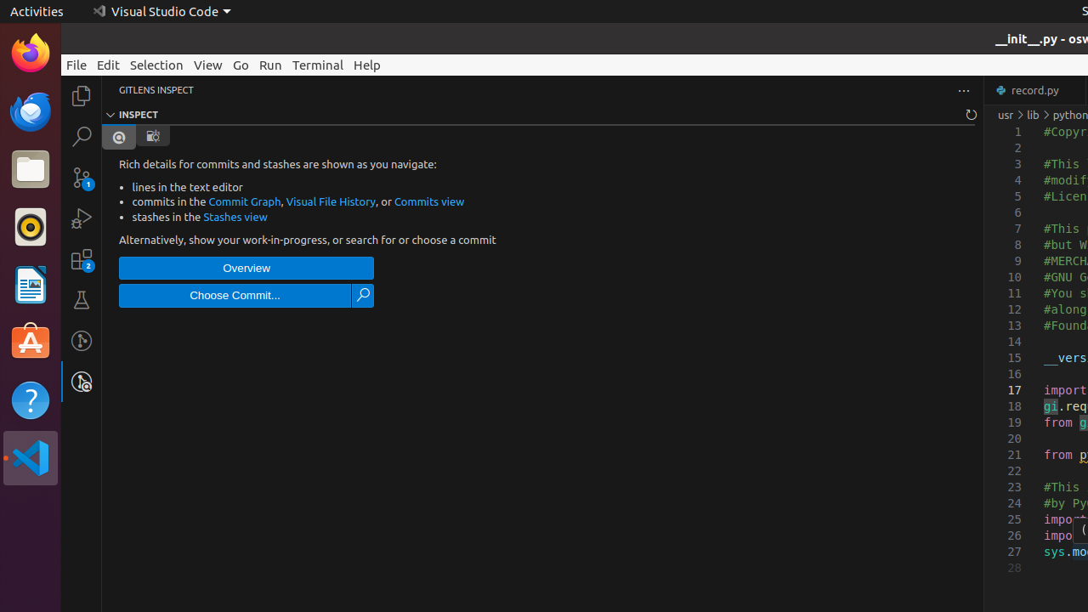 The image size is (1088, 612). What do you see at coordinates (82, 136) in the screenshot?
I see `Search (Ctrl+Shift+F)` at bounding box center [82, 136].